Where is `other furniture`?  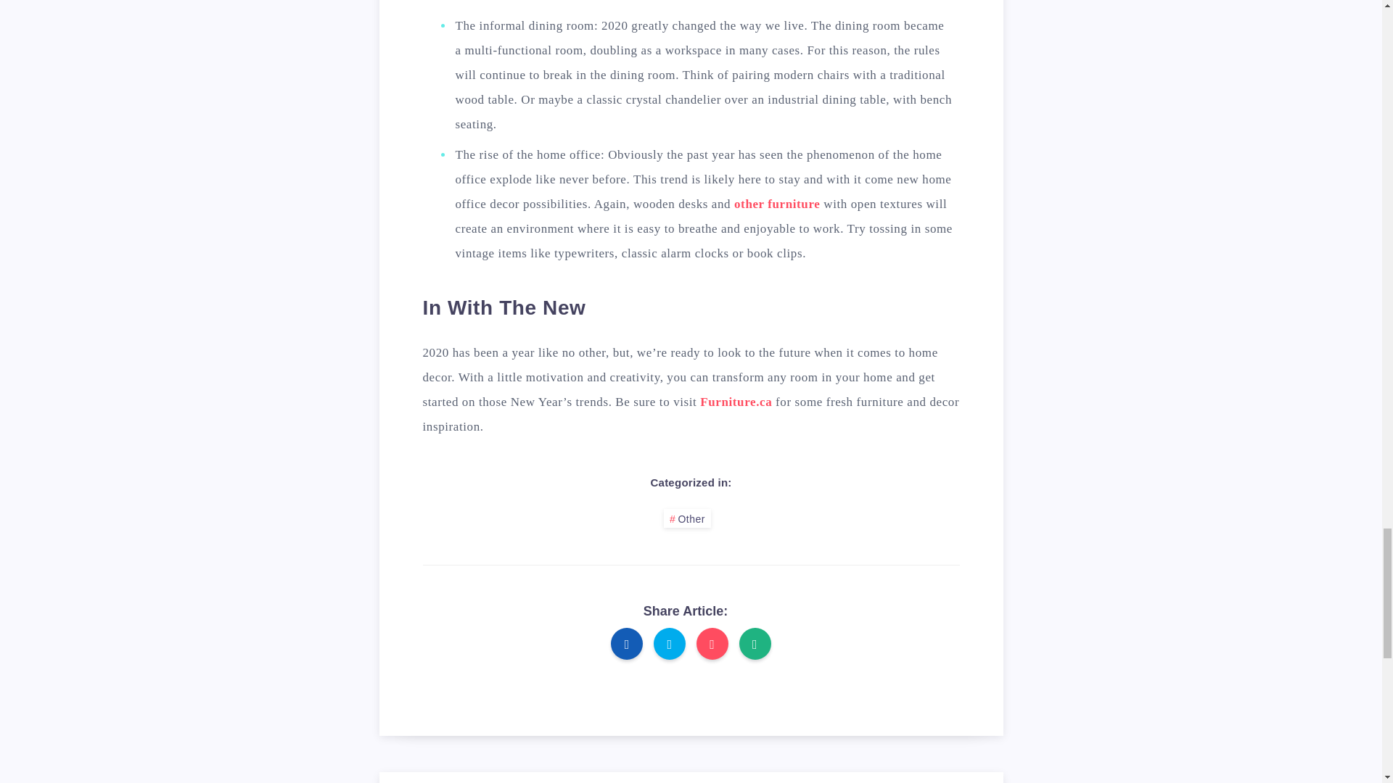
other furniture is located at coordinates (776, 204).